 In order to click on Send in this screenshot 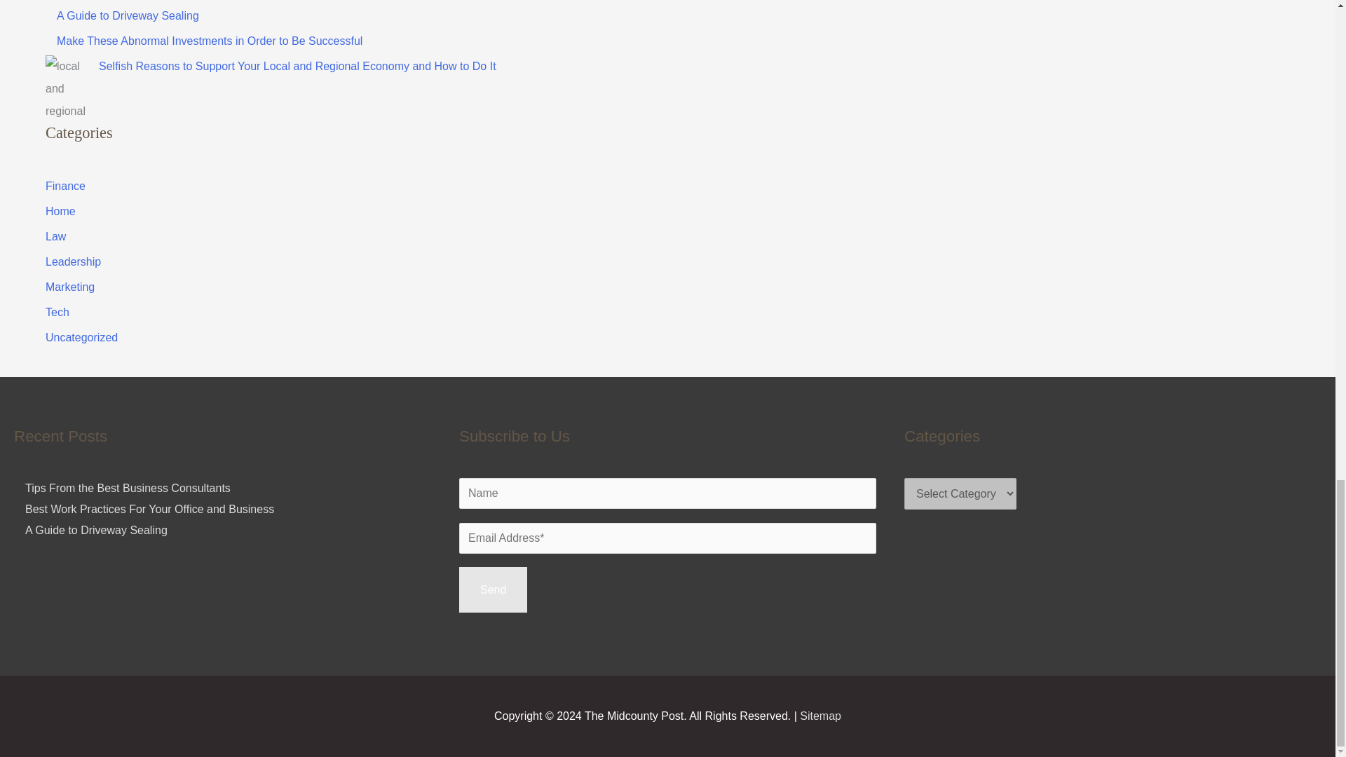, I will do `click(493, 589)`.